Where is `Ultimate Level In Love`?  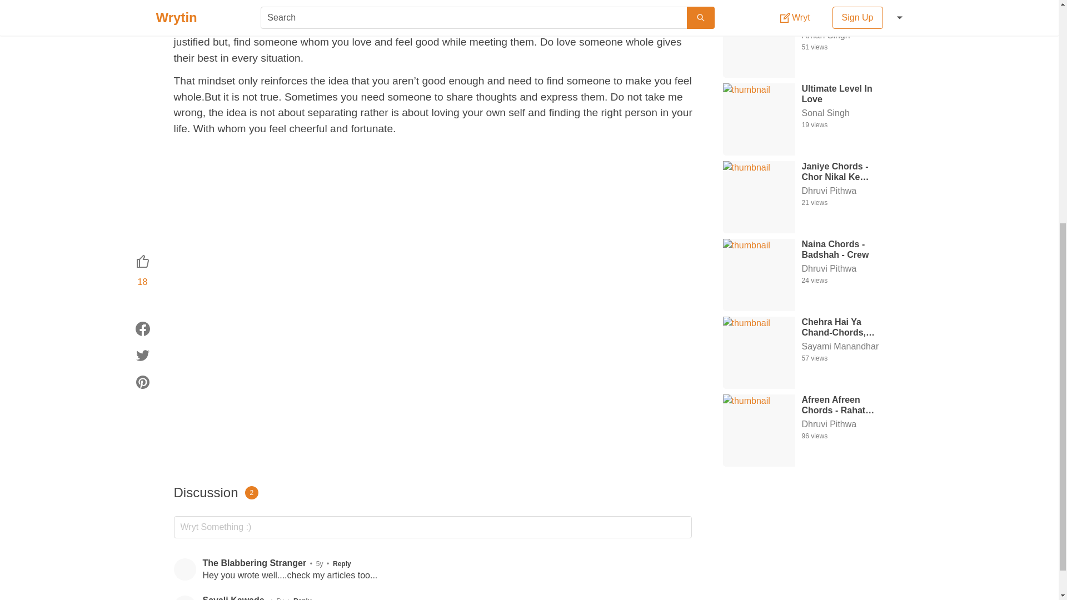 Ultimate Level In Love is located at coordinates (845, 93).